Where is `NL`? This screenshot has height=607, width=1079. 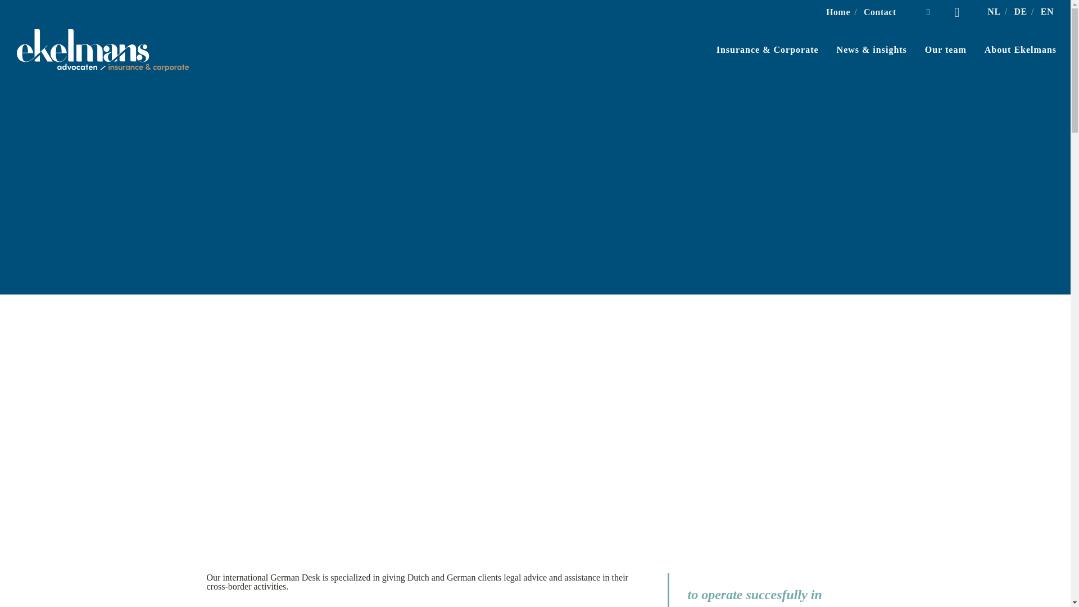
NL is located at coordinates (994, 11).